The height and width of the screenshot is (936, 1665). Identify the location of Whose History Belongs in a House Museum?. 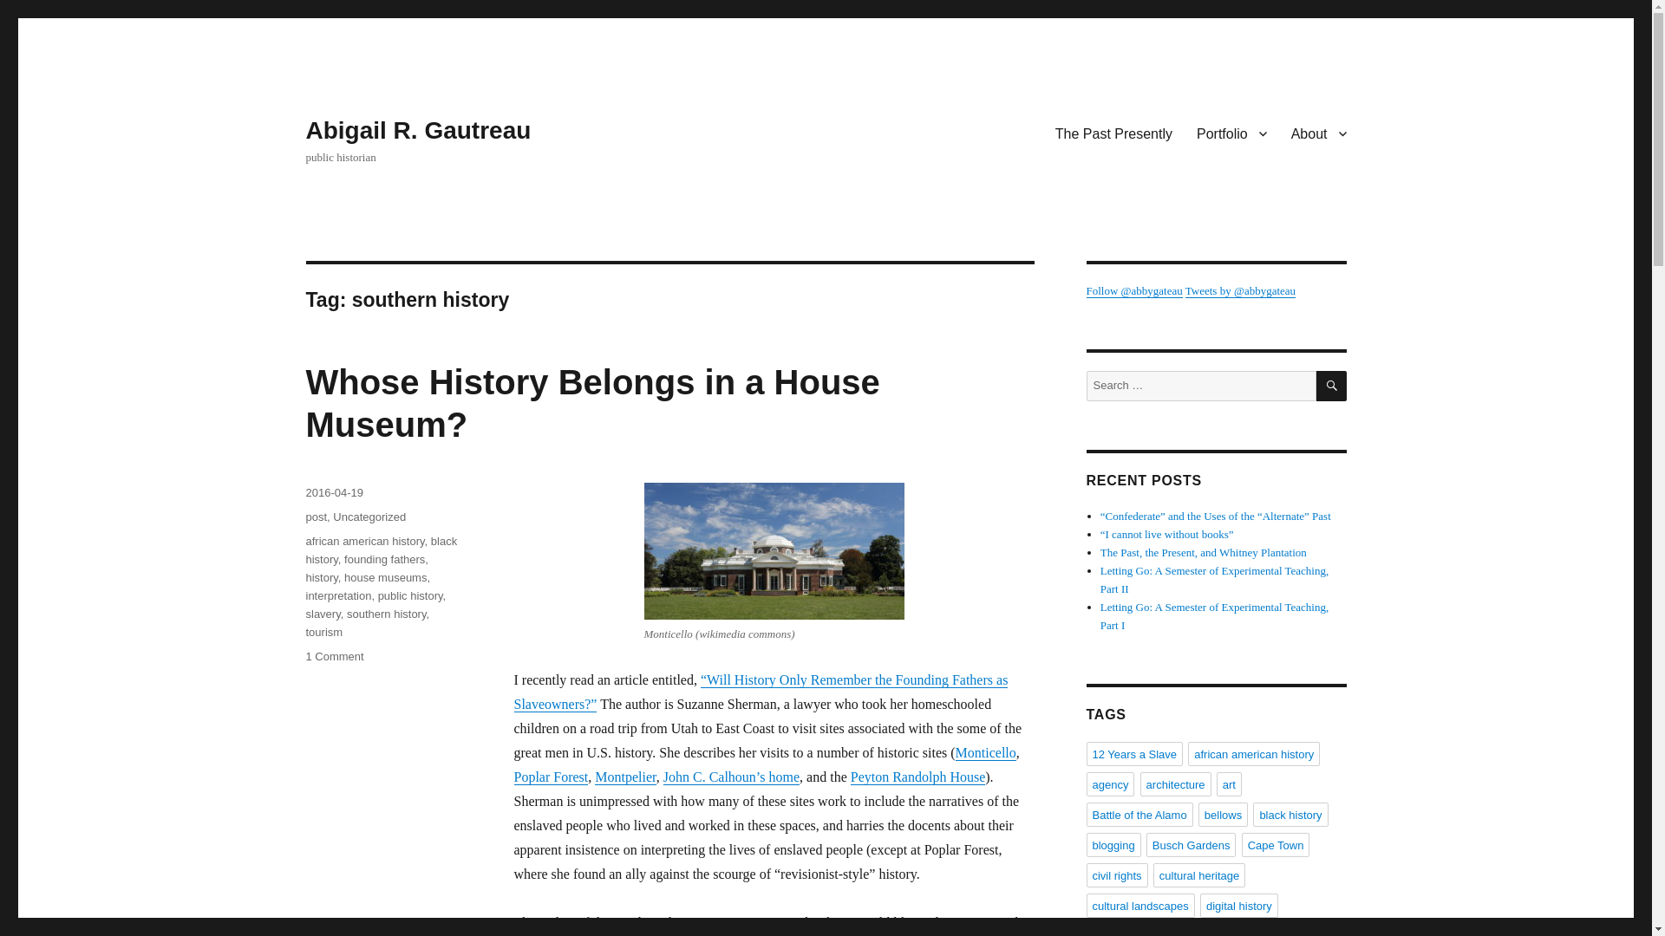
(591, 403).